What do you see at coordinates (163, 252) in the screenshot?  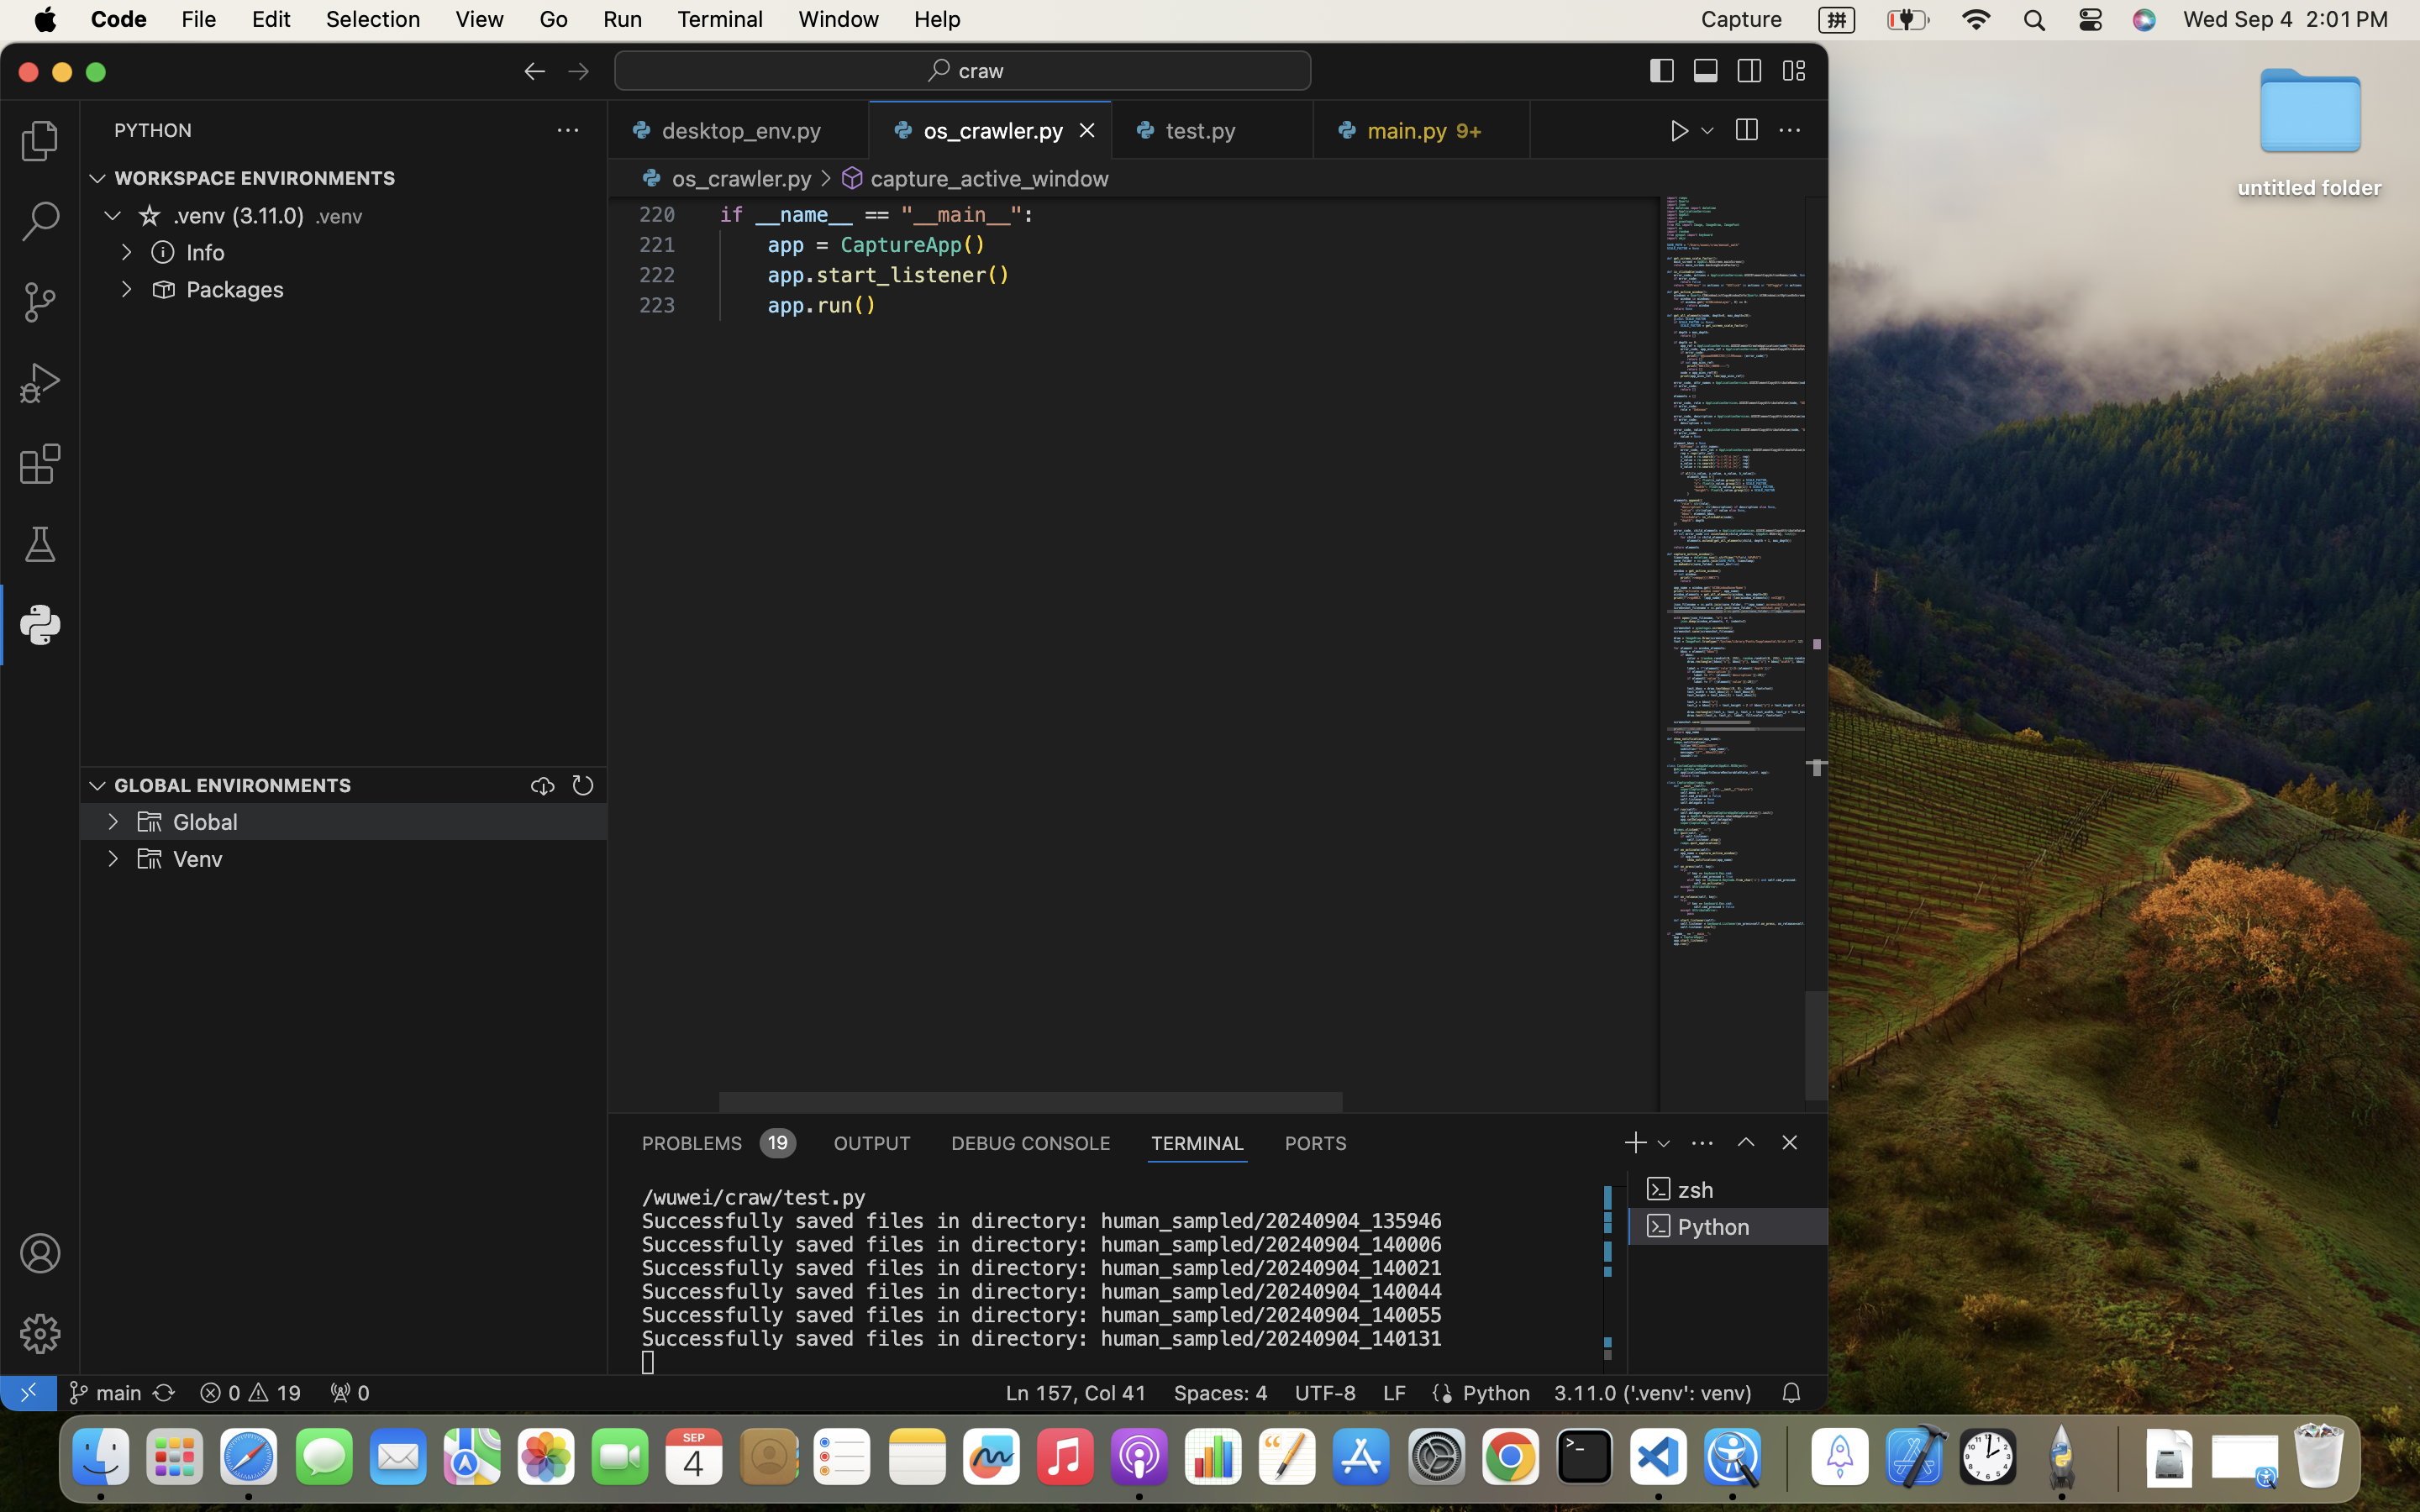 I see `` at bounding box center [163, 252].